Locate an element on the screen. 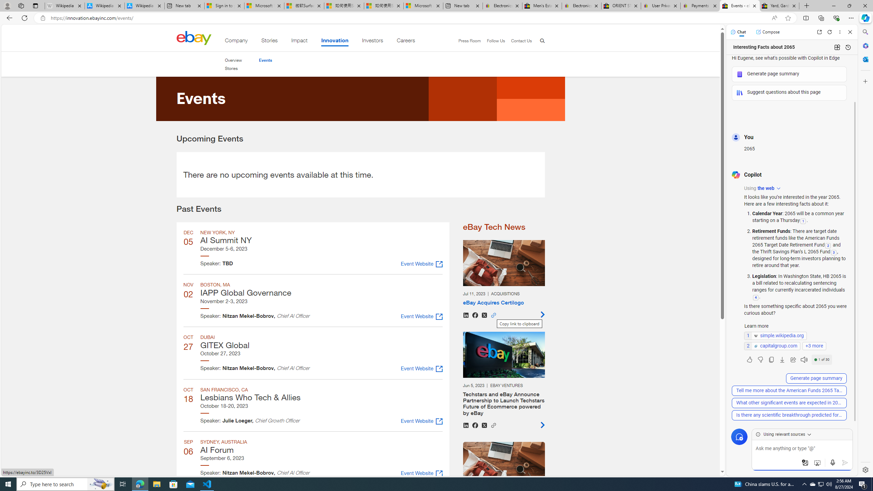  Innovation is located at coordinates (335, 42).